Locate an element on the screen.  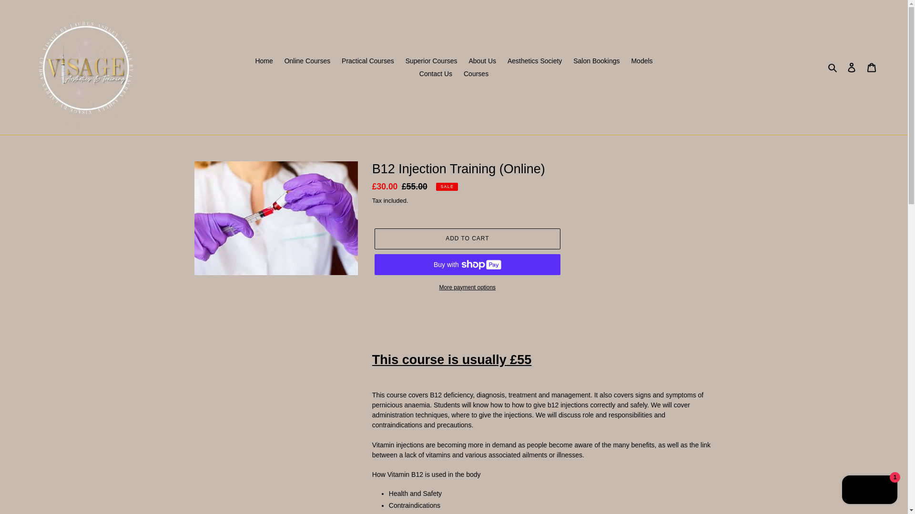
ADD TO CART is located at coordinates (467, 238).